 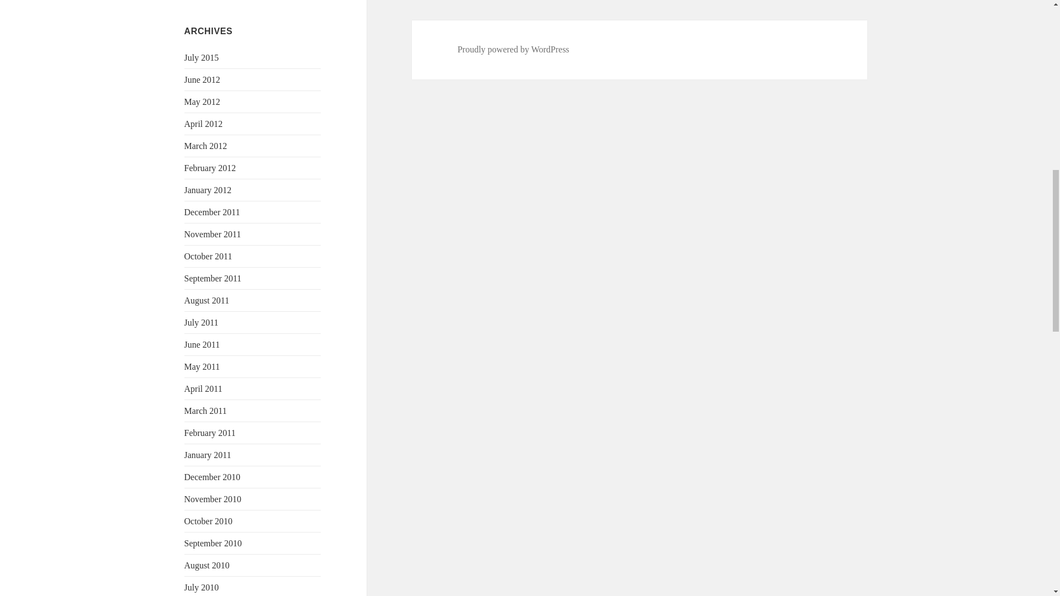 What do you see at coordinates (210, 168) in the screenshot?
I see `February 2012` at bounding box center [210, 168].